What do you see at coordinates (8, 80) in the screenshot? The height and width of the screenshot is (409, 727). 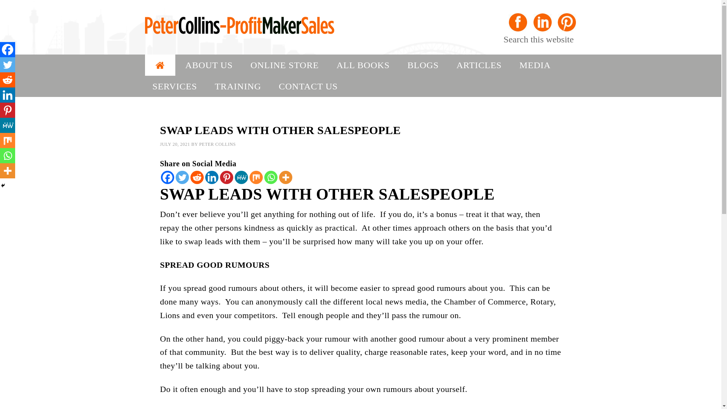 I see `Reddit` at bounding box center [8, 80].